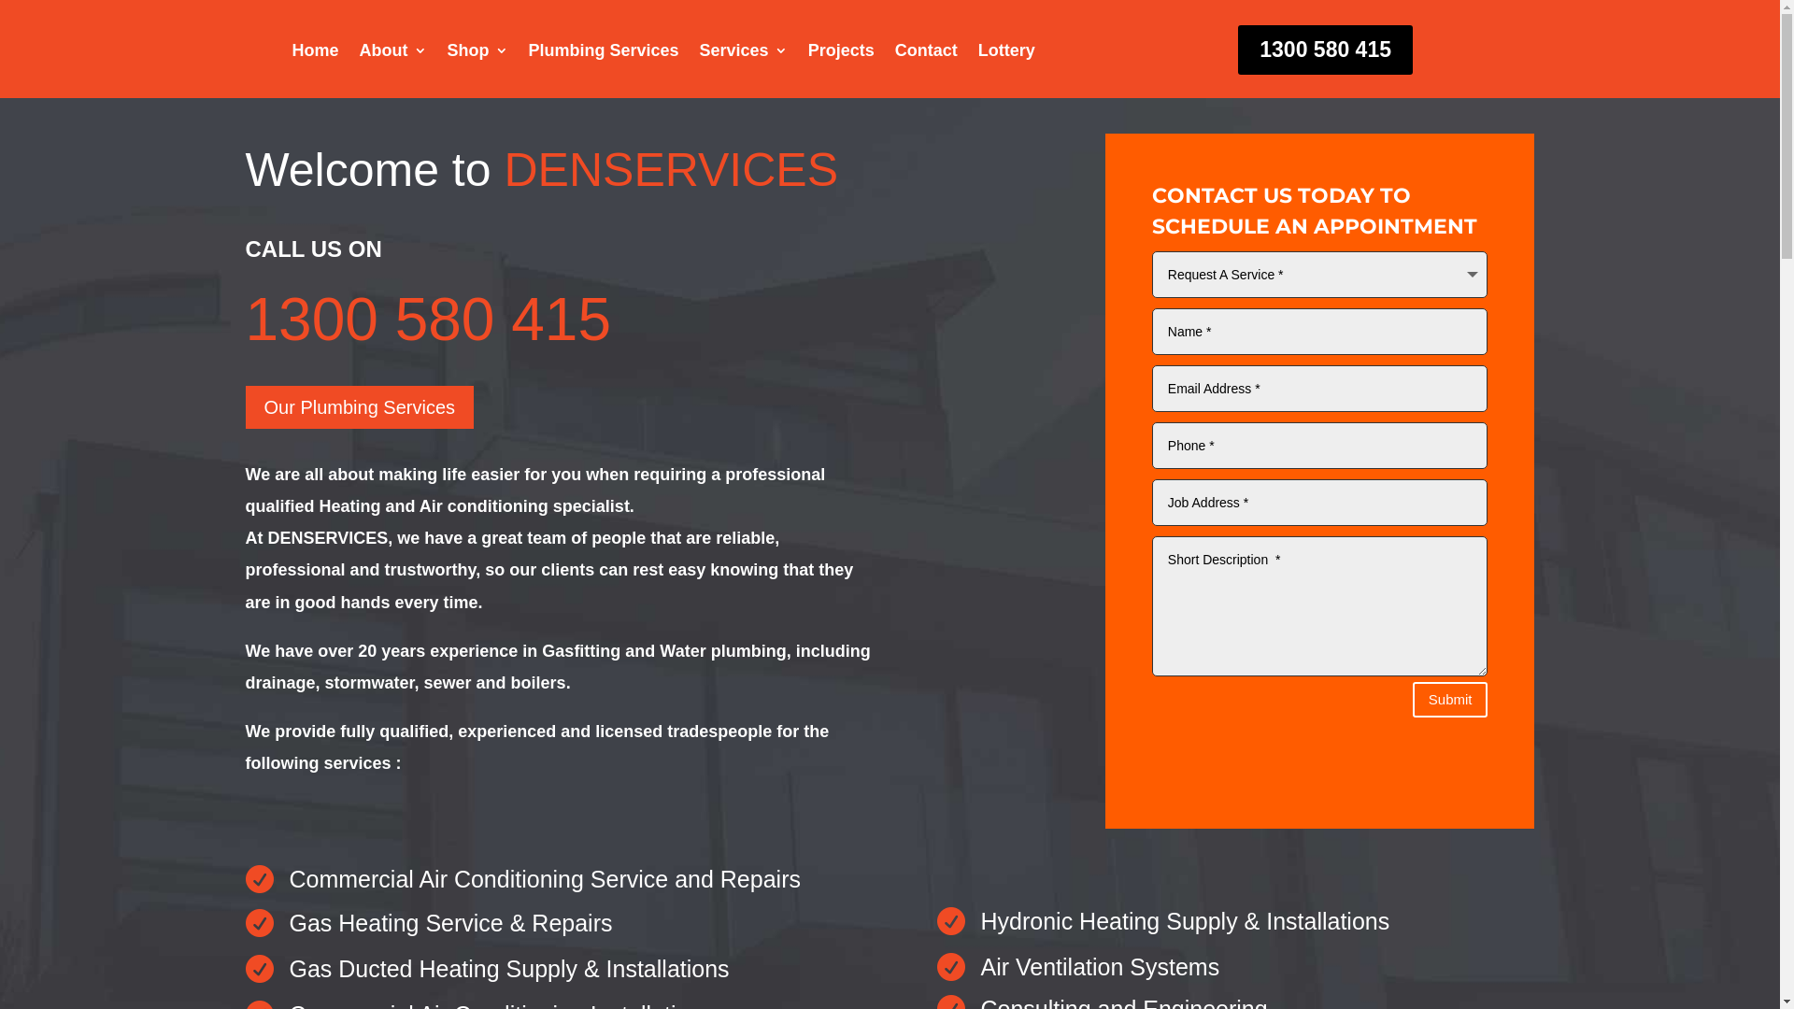 Image resolution: width=1794 pixels, height=1009 pixels. Describe the element at coordinates (428, 320) in the screenshot. I see `1300 580 415` at that location.